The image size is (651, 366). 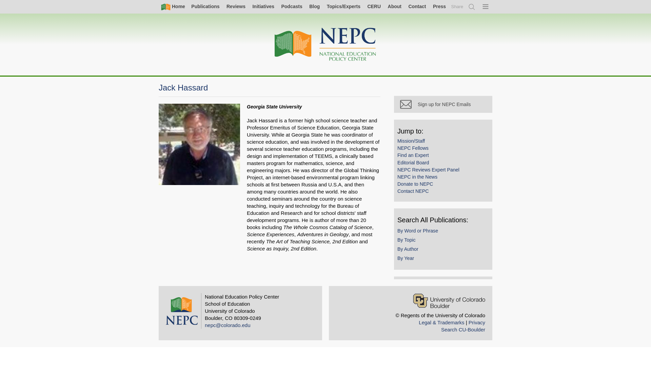 I want to click on Search, so click(x=472, y=7).